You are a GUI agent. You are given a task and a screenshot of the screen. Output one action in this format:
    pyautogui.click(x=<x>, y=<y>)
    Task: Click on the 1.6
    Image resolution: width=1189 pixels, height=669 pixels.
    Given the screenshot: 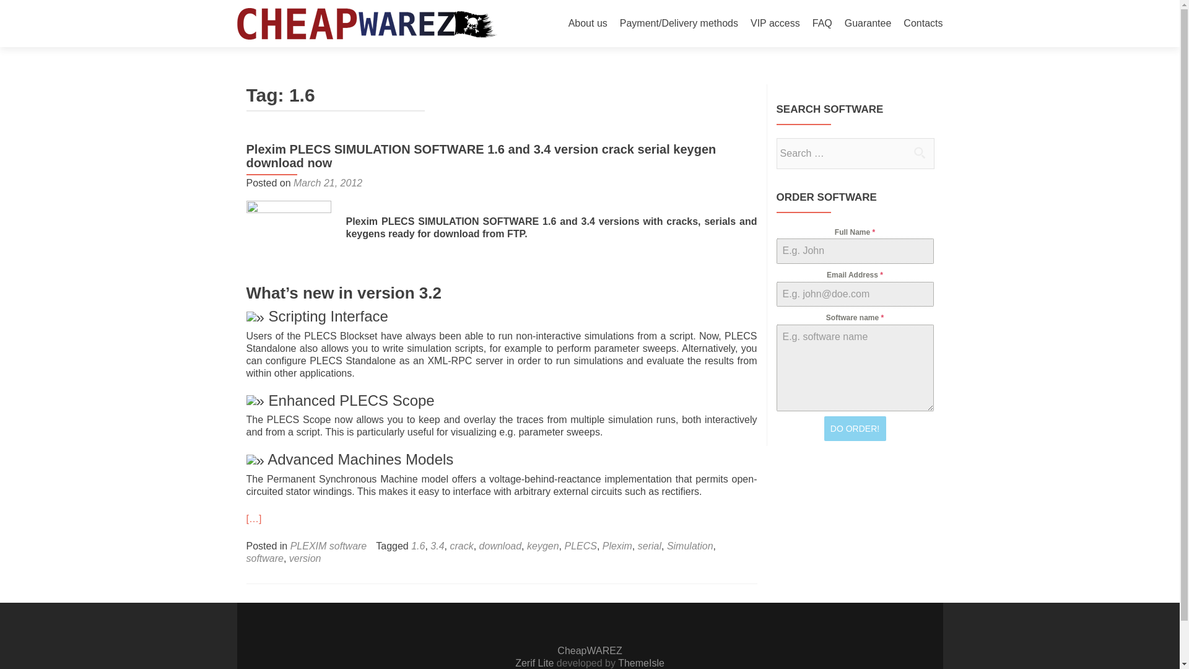 What is the action you would take?
    pyautogui.click(x=417, y=545)
    